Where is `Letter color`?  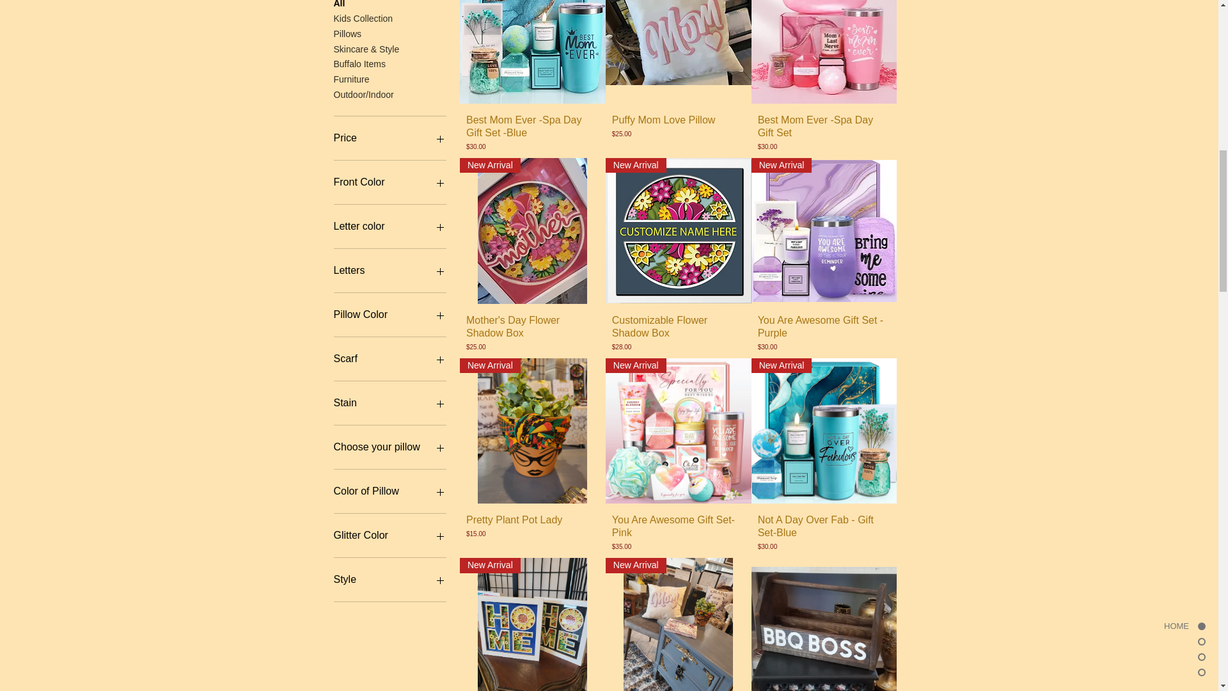
Letter color is located at coordinates (390, 226).